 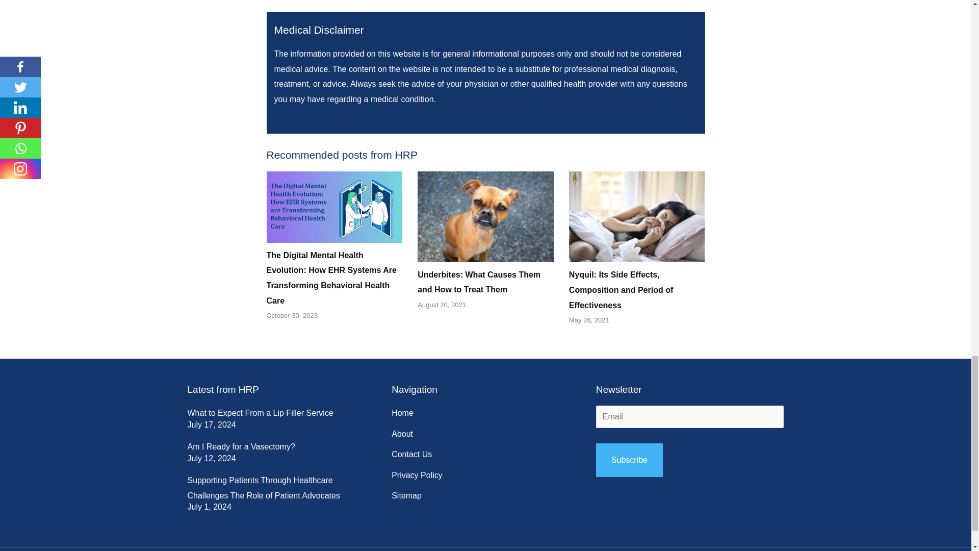 I want to click on About, so click(x=402, y=434).